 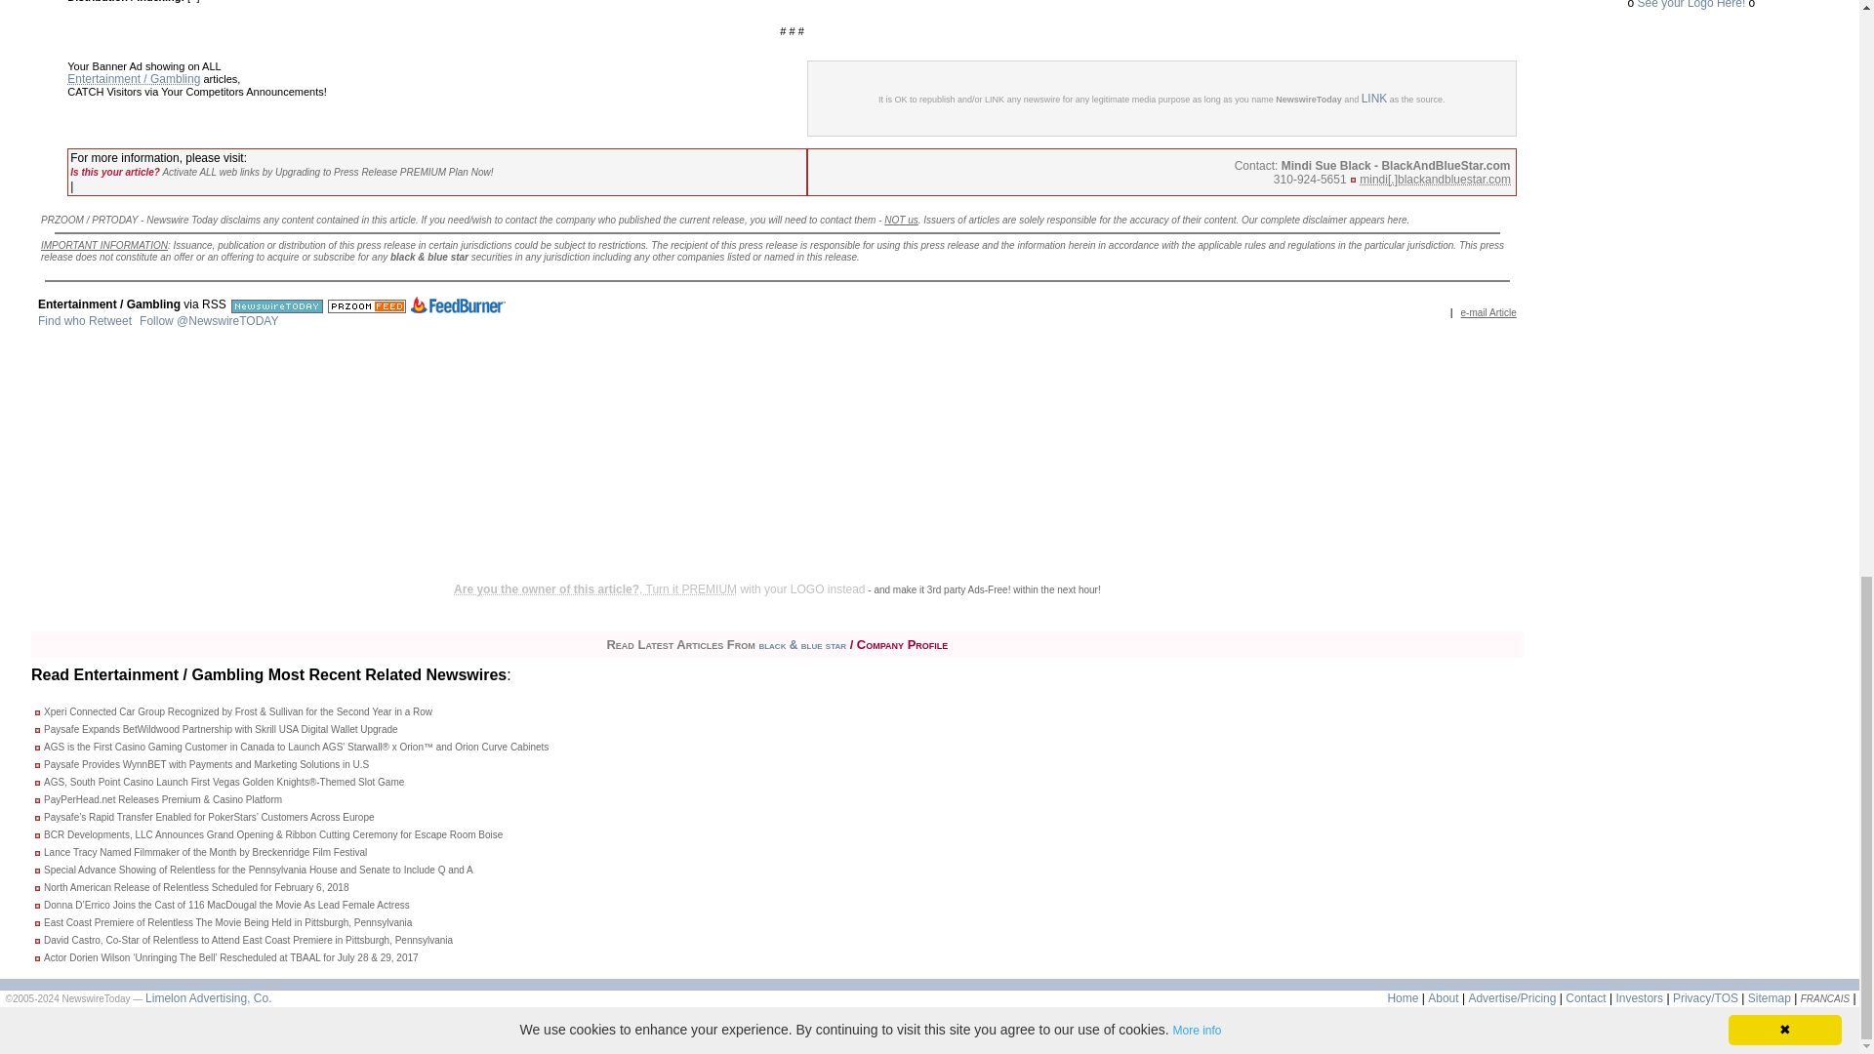 What do you see at coordinates (1488, 312) in the screenshot?
I see `e-mail Article` at bounding box center [1488, 312].